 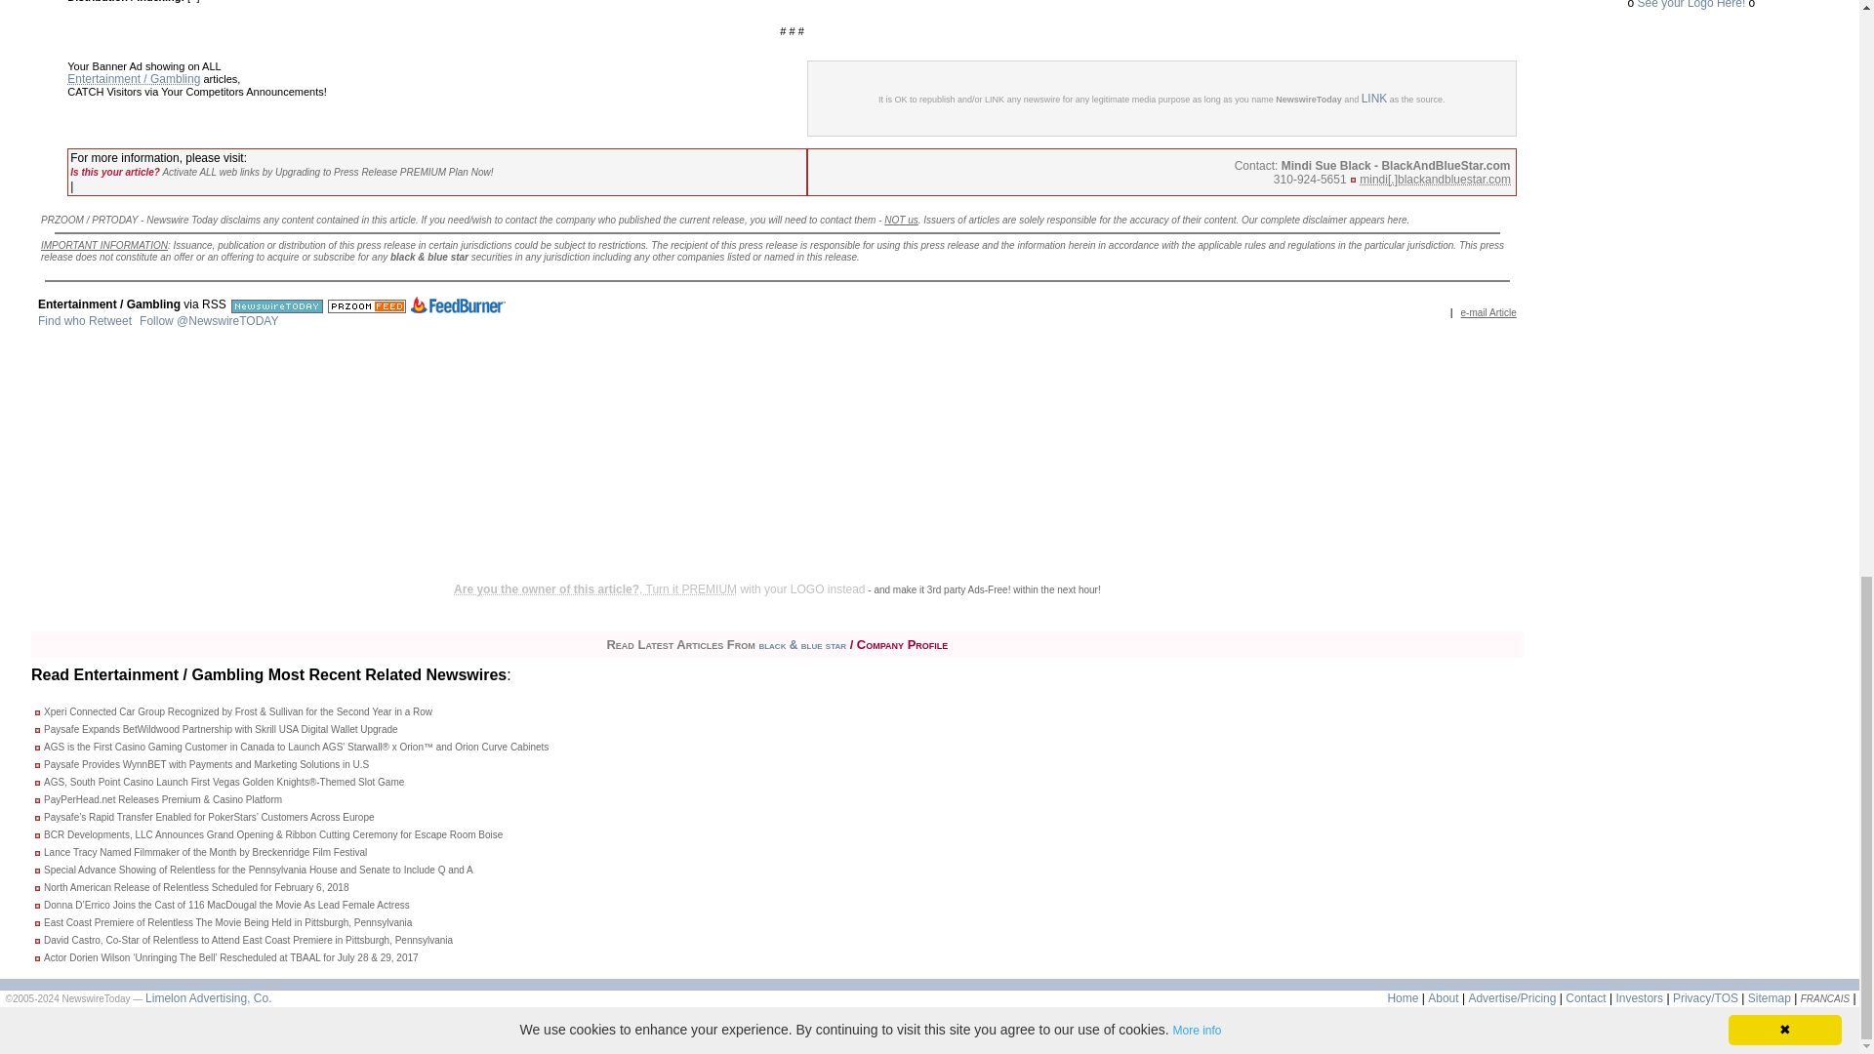 What do you see at coordinates (1488, 312) in the screenshot?
I see `e-mail Article` at bounding box center [1488, 312].